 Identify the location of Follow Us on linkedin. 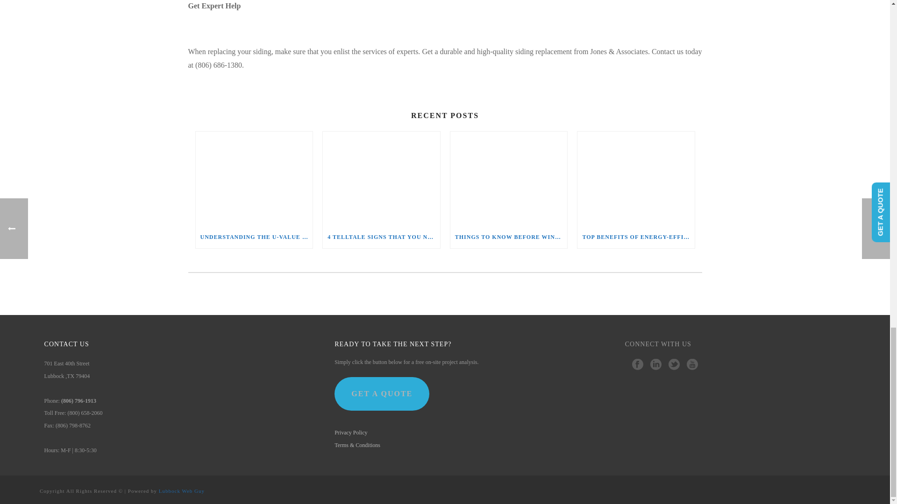
(656, 364).